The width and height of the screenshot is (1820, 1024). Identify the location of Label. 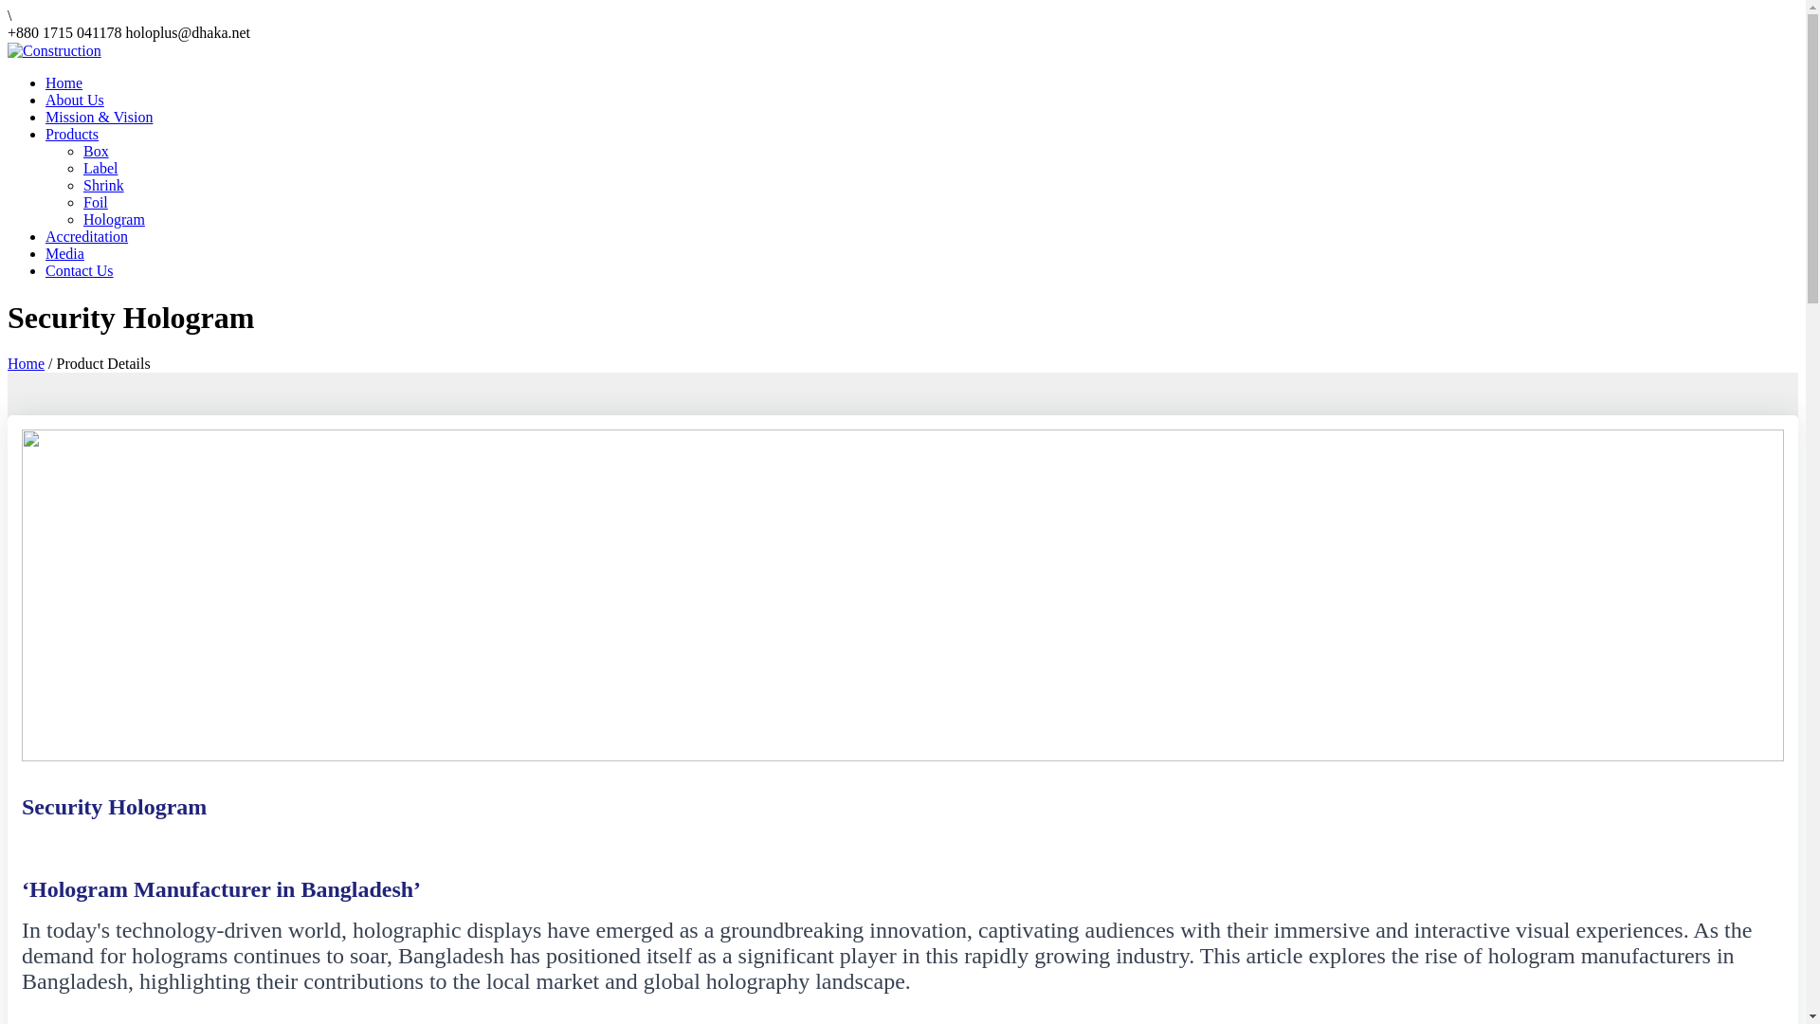
(100, 169).